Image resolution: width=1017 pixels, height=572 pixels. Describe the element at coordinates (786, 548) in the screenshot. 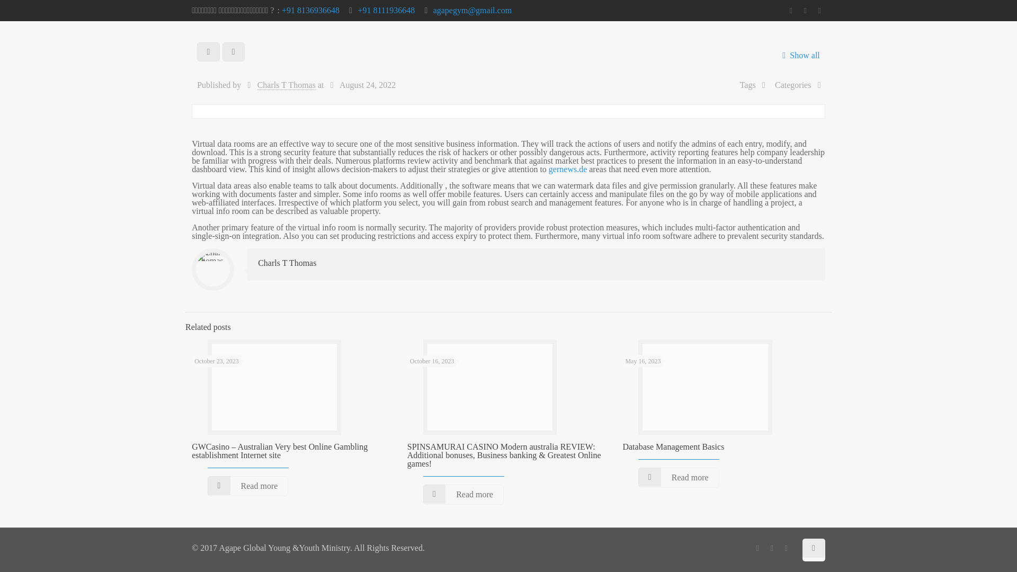

I see `Twitter` at that location.